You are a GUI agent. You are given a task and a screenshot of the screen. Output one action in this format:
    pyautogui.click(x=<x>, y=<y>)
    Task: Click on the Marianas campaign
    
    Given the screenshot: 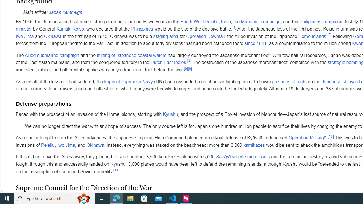 What is the action you would take?
    pyautogui.click(x=260, y=22)
    